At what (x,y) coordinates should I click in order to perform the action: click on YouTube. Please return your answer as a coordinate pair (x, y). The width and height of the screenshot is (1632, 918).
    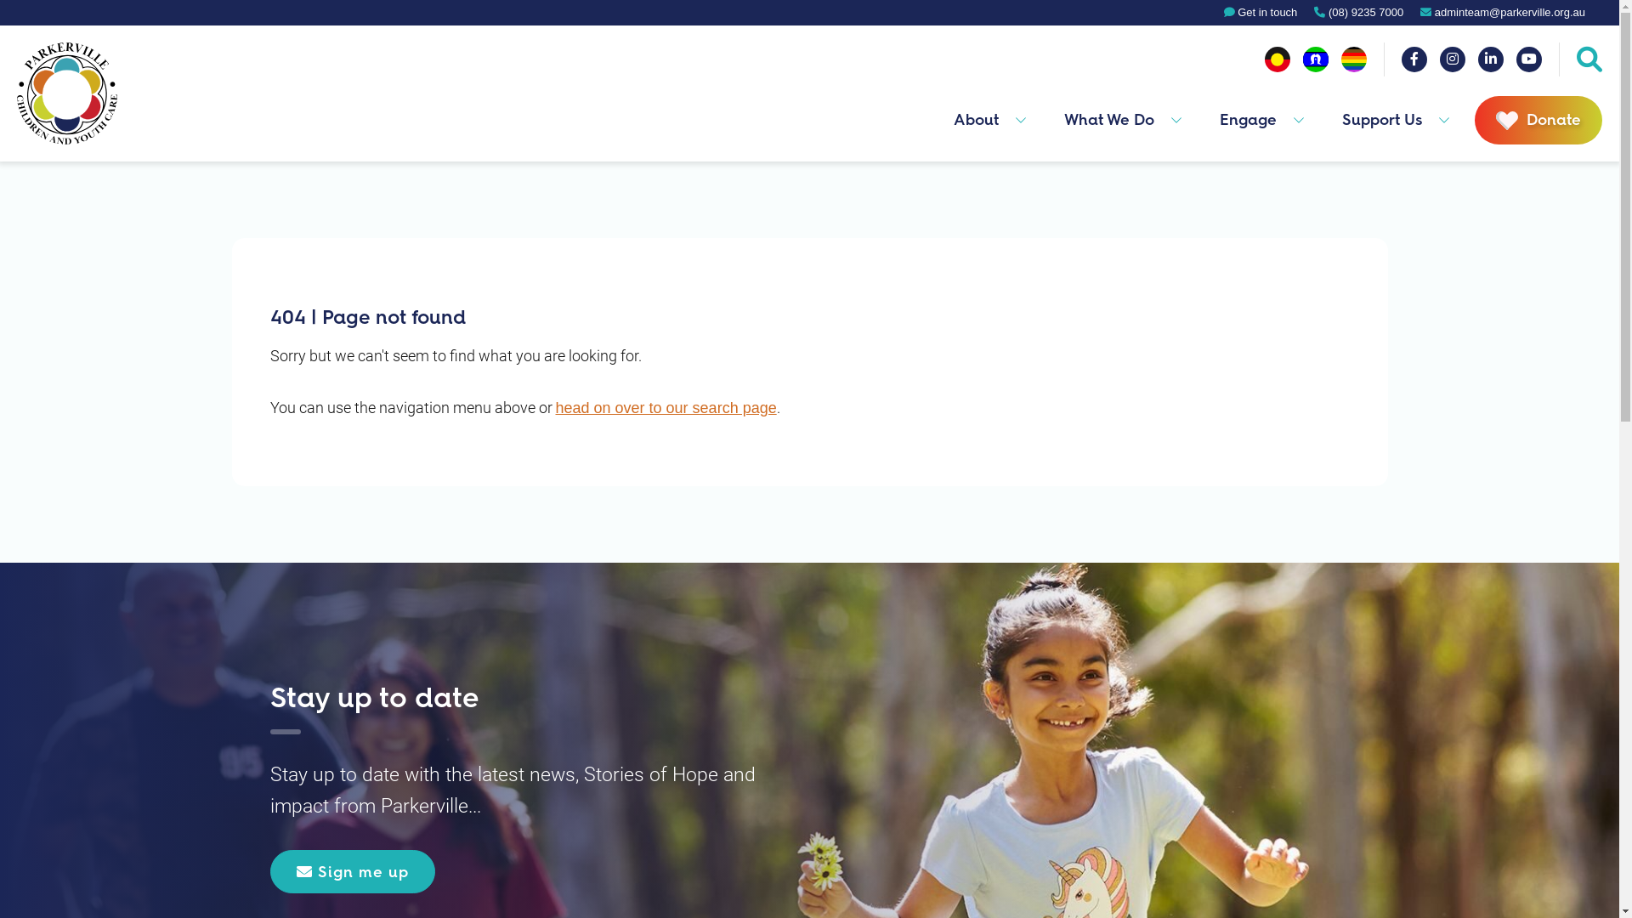
    Looking at the image, I should click on (1529, 59).